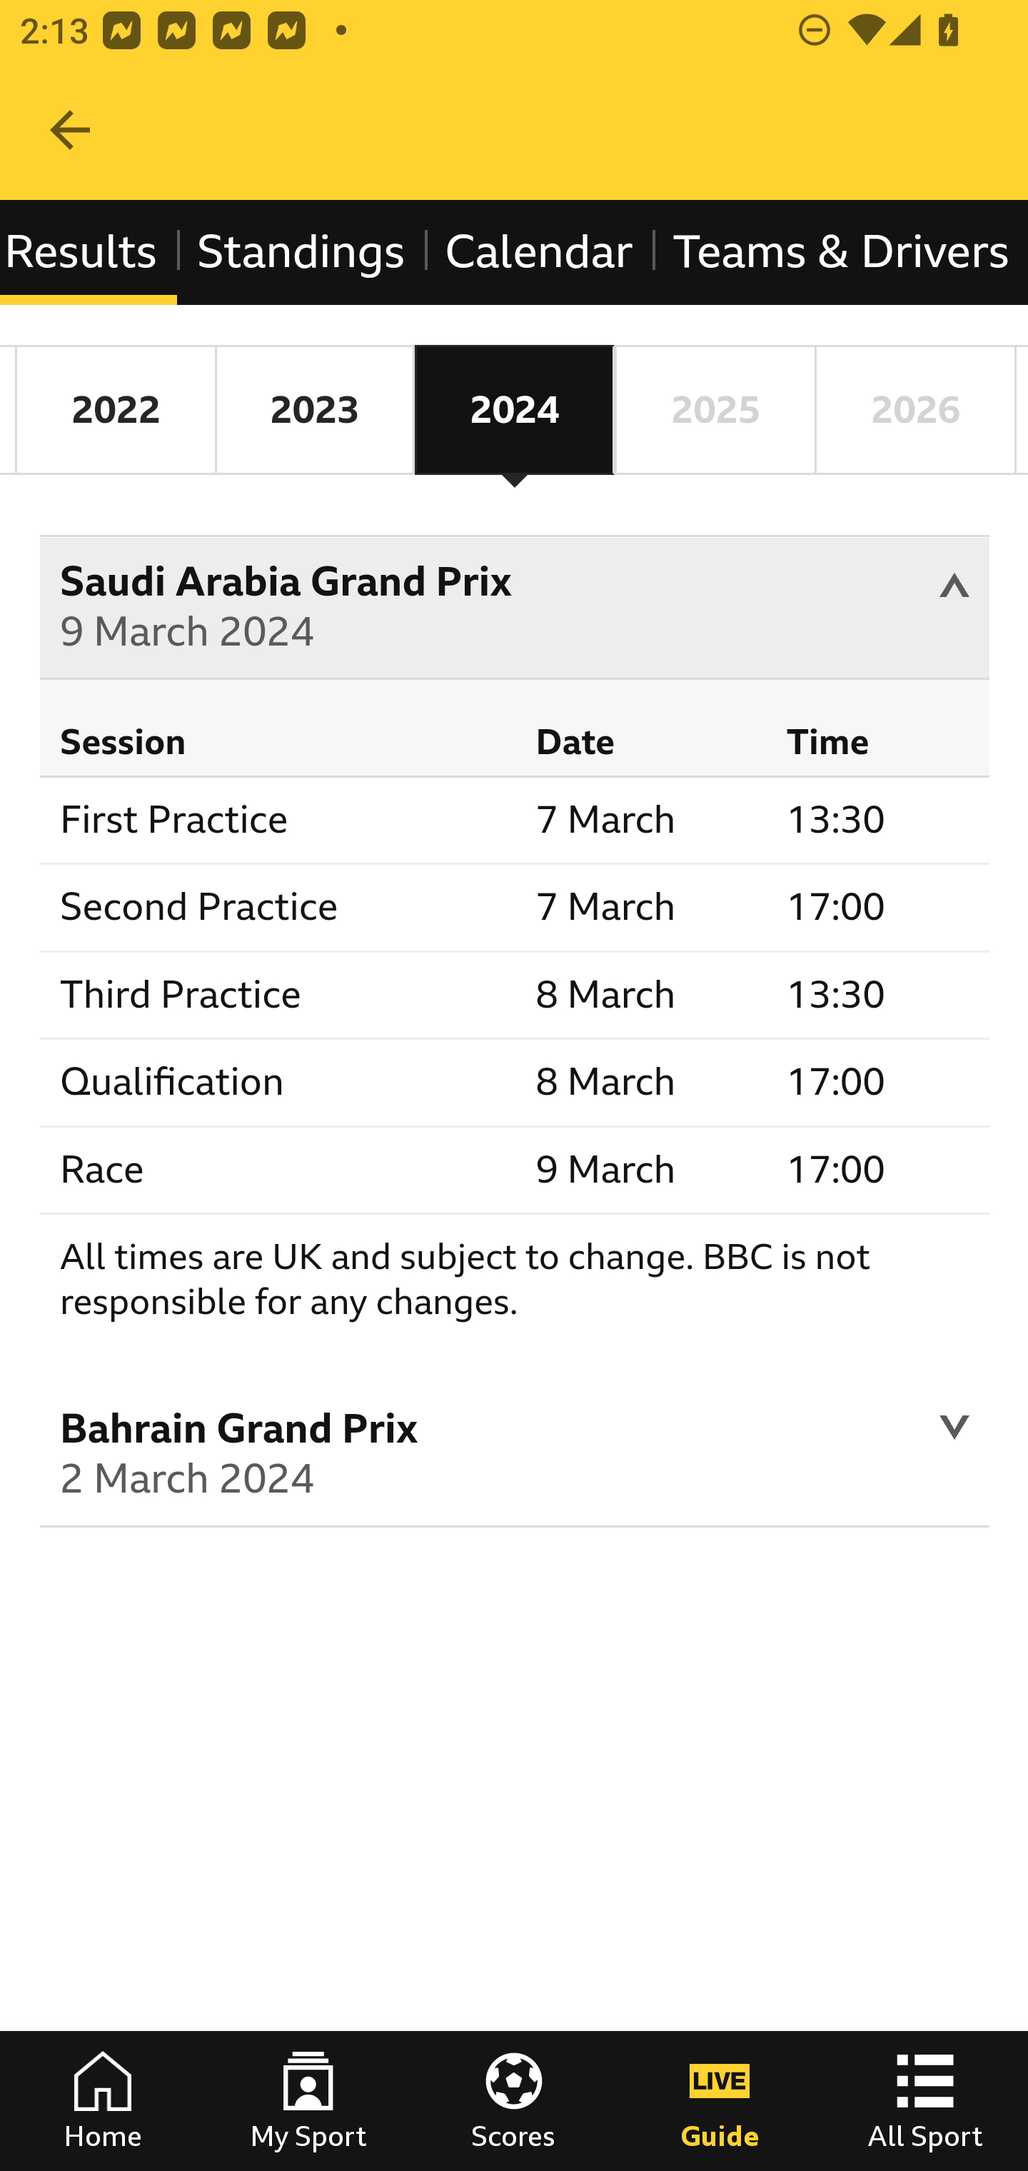 This screenshot has height=2171, width=1028. What do you see at coordinates (515, 1458) in the screenshot?
I see `Bahrain Grand Prix, Bahrain IC 2 March 2024` at bounding box center [515, 1458].